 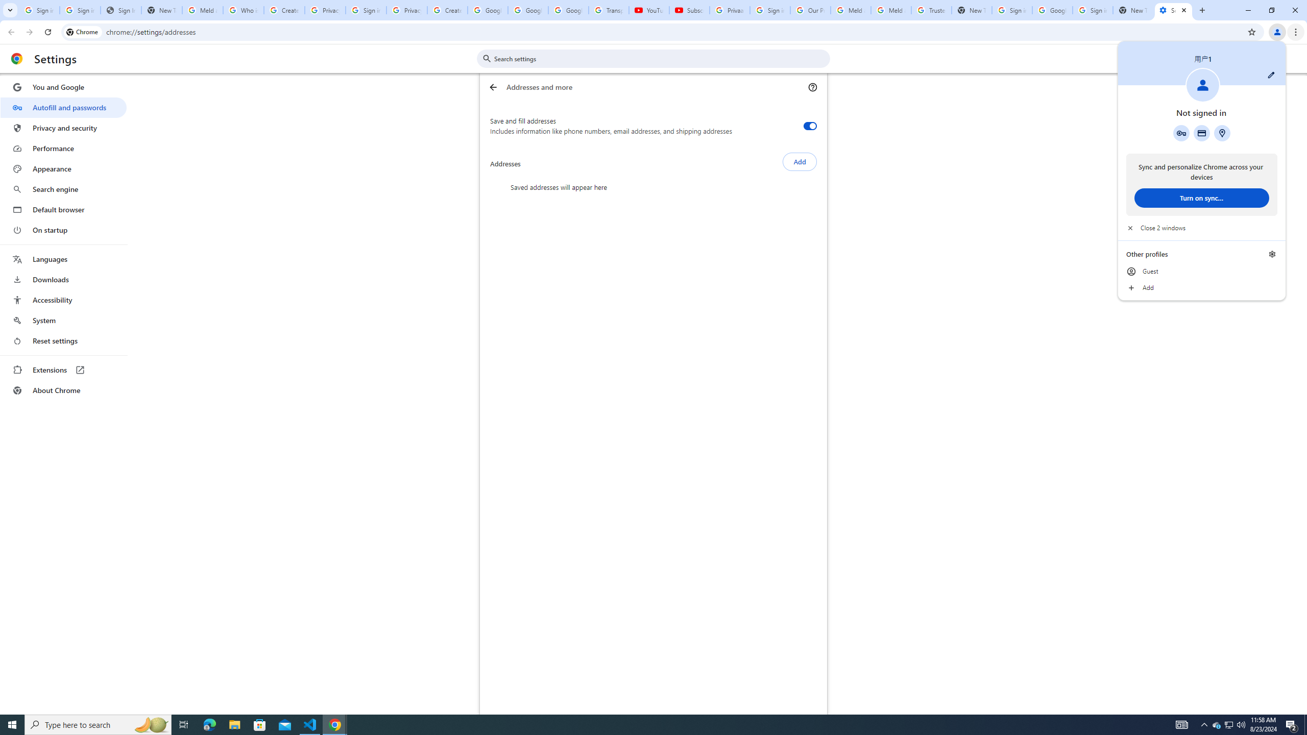 What do you see at coordinates (63, 87) in the screenshot?
I see `You and Google` at bounding box center [63, 87].